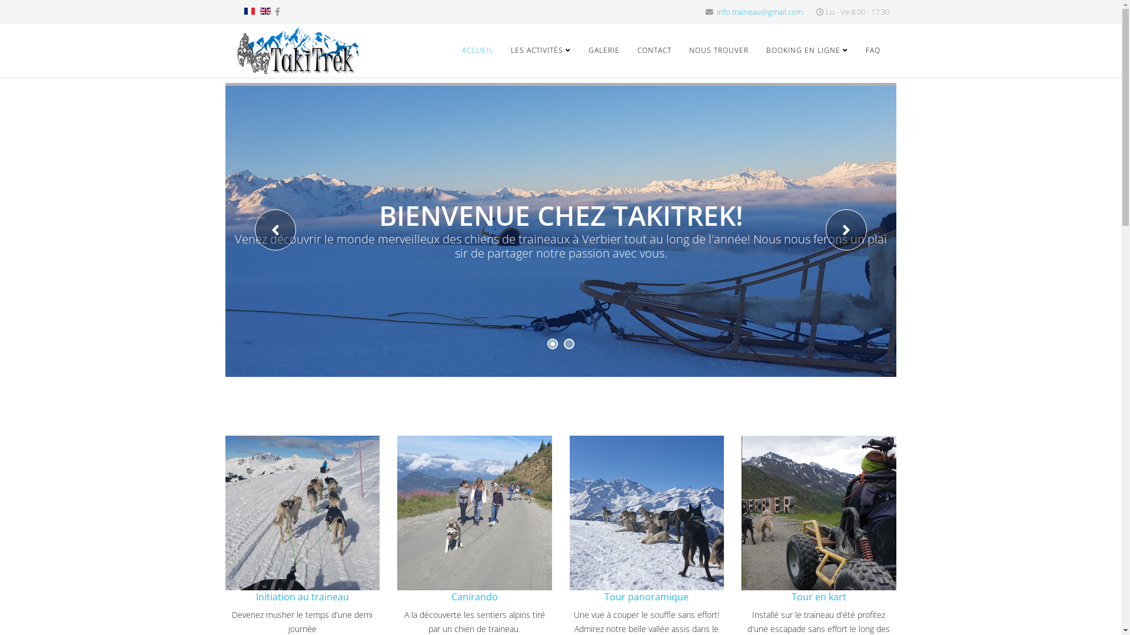 The height and width of the screenshot is (635, 1130). Describe the element at coordinates (719, 51) in the screenshot. I see `NOUS TROUVER` at that location.